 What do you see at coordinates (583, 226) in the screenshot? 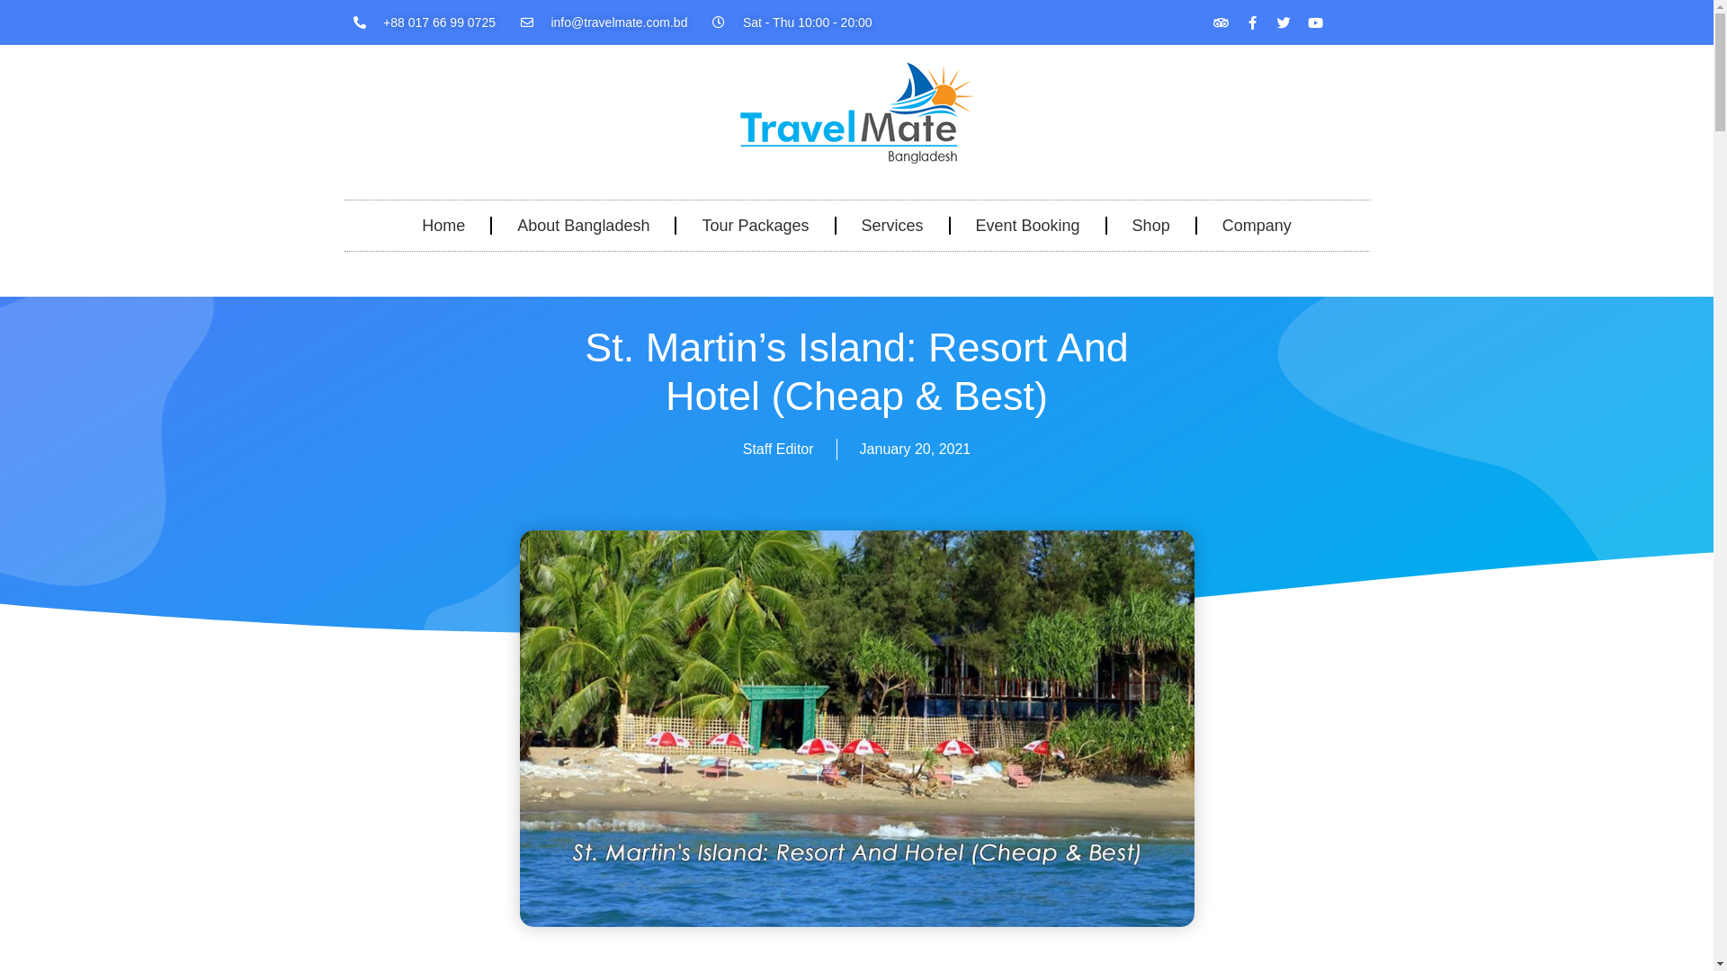
I see `About Bangladesh` at bounding box center [583, 226].